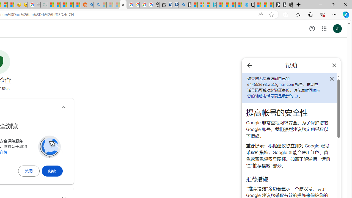  What do you see at coordinates (175, 5) in the screenshot?
I see `Cheap Car Rentals - Save70.com` at bounding box center [175, 5].